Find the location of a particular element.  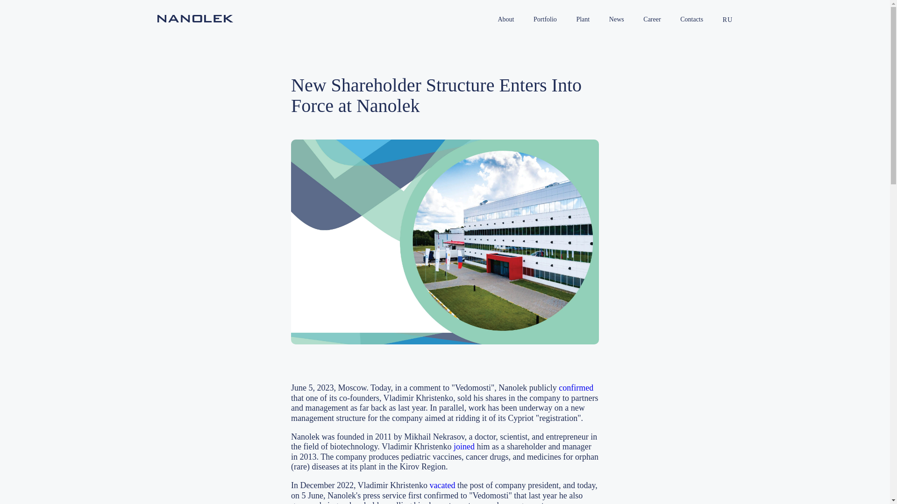

Portfolio is located at coordinates (545, 19).